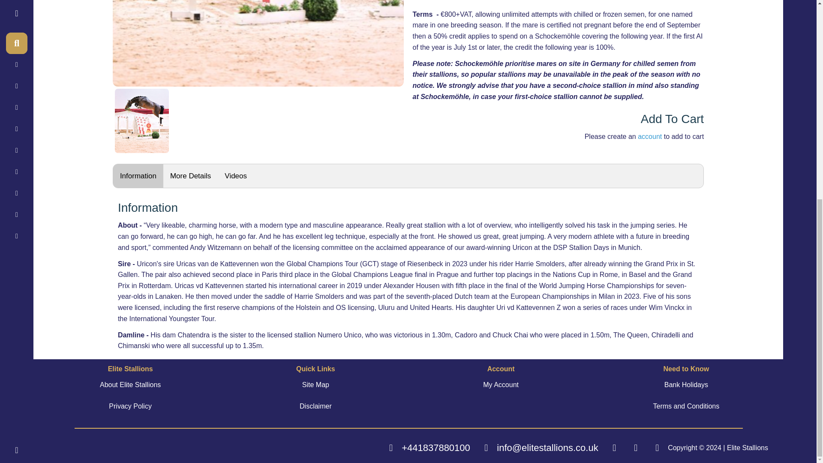  What do you see at coordinates (686, 385) in the screenshot?
I see `Bank Holidays Link` at bounding box center [686, 385].